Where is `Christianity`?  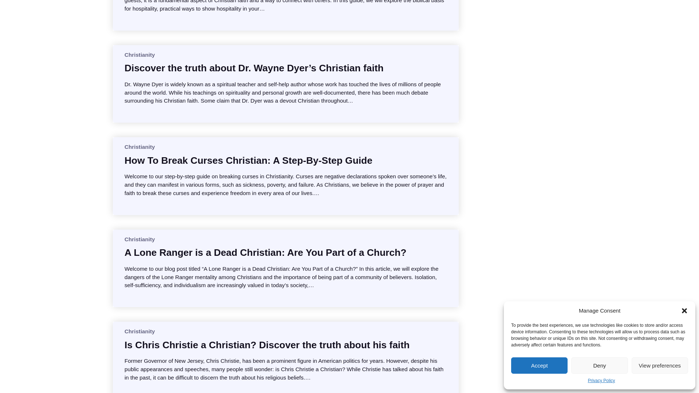 Christianity is located at coordinates (140, 331).